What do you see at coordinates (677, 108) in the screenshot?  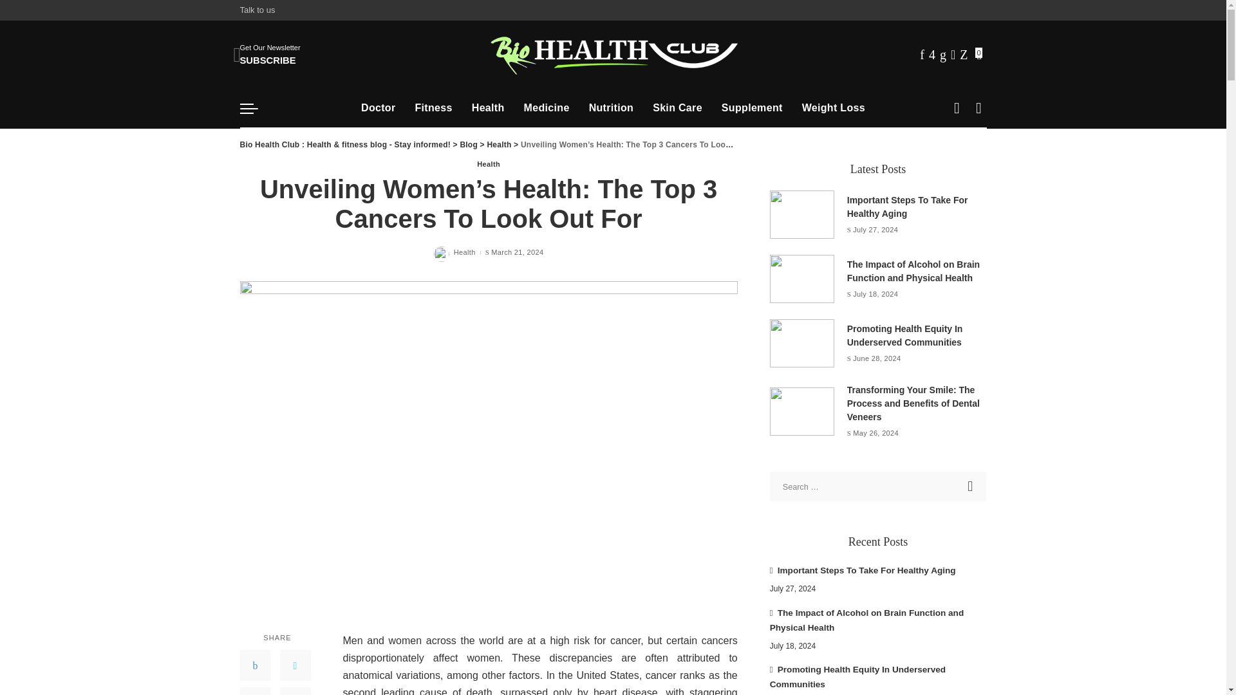 I see `Skin Care` at bounding box center [677, 108].